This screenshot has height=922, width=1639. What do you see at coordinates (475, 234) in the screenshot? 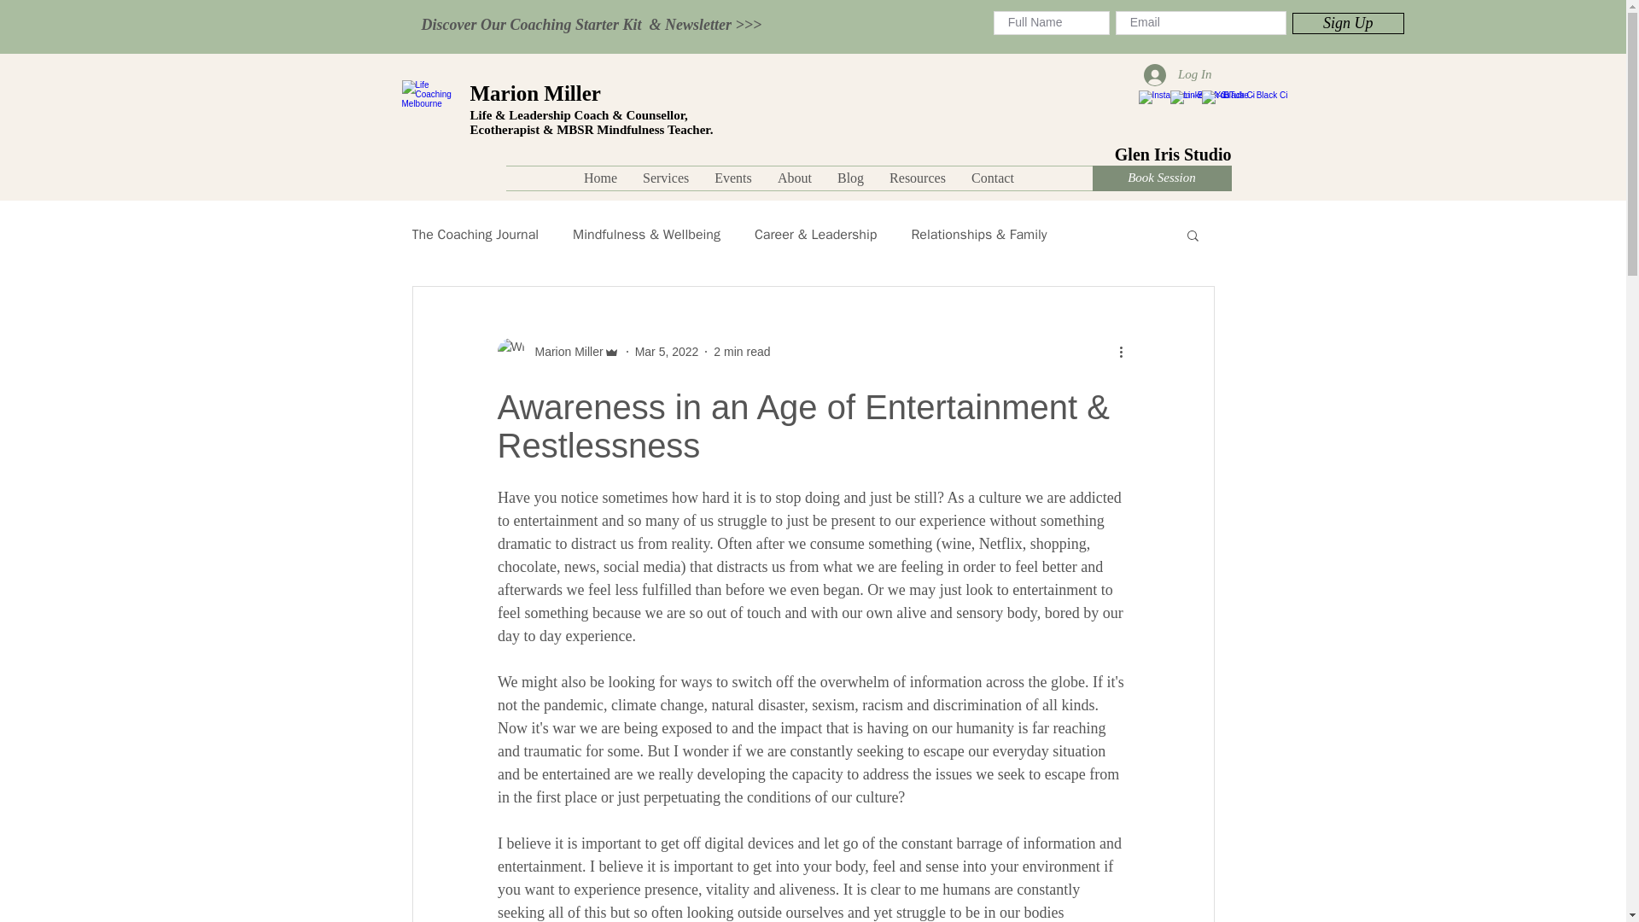
I see `The Coaching Journal` at bounding box center [475, 234].